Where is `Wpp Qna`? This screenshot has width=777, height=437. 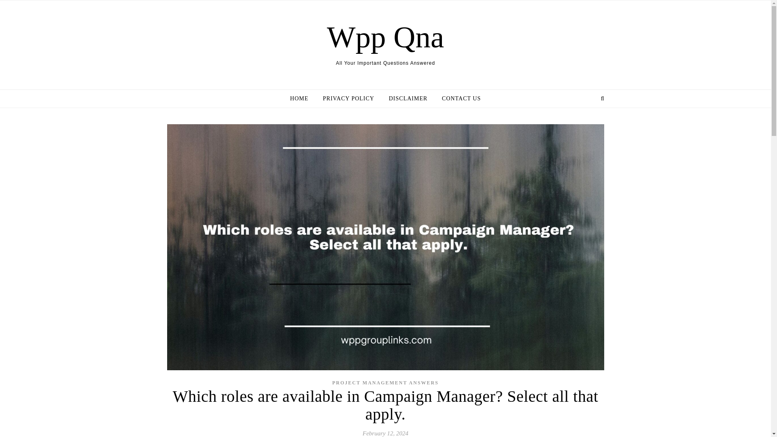 Wpp Qna is located at coordinates (386, 37).